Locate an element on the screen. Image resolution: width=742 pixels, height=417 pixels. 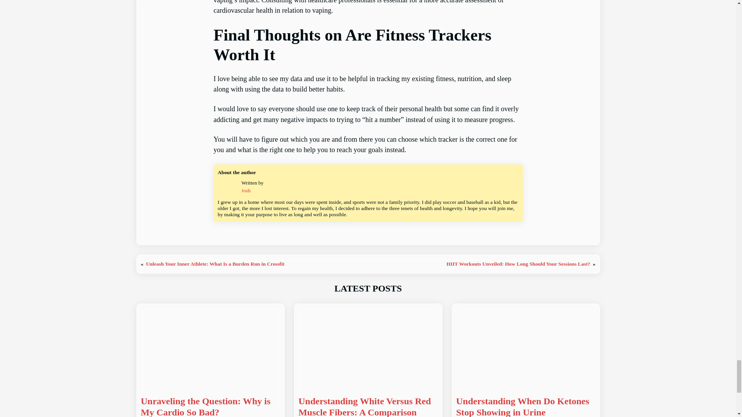
Unraveling the Question: Why is My Cardio So Bad? is located at coordinates (210, 406).